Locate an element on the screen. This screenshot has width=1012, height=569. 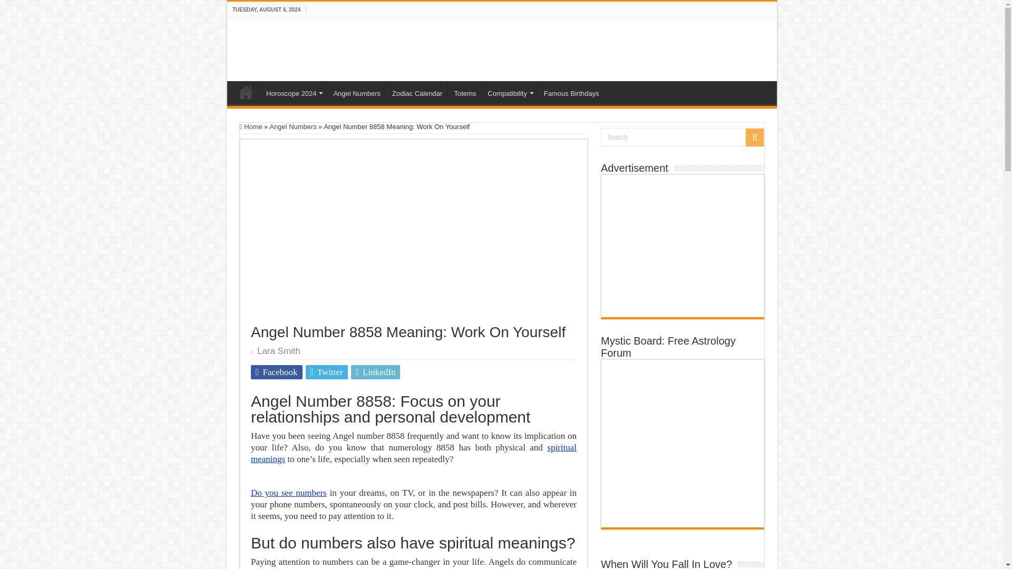
Famous Birthdays is located at coordinates (571, 92).